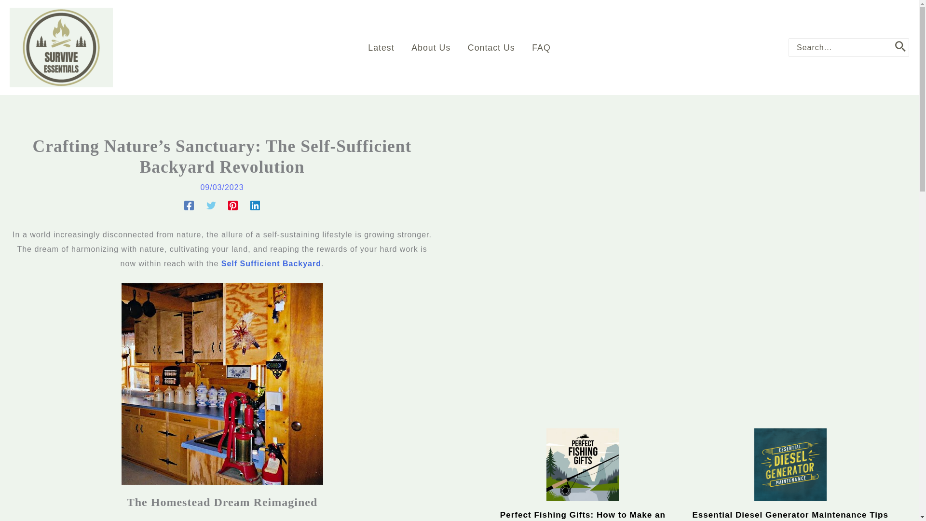  What do you see at coordinates (541, 47) in the screenshot?
I see `FAQ` at bounding box center [541, 47].